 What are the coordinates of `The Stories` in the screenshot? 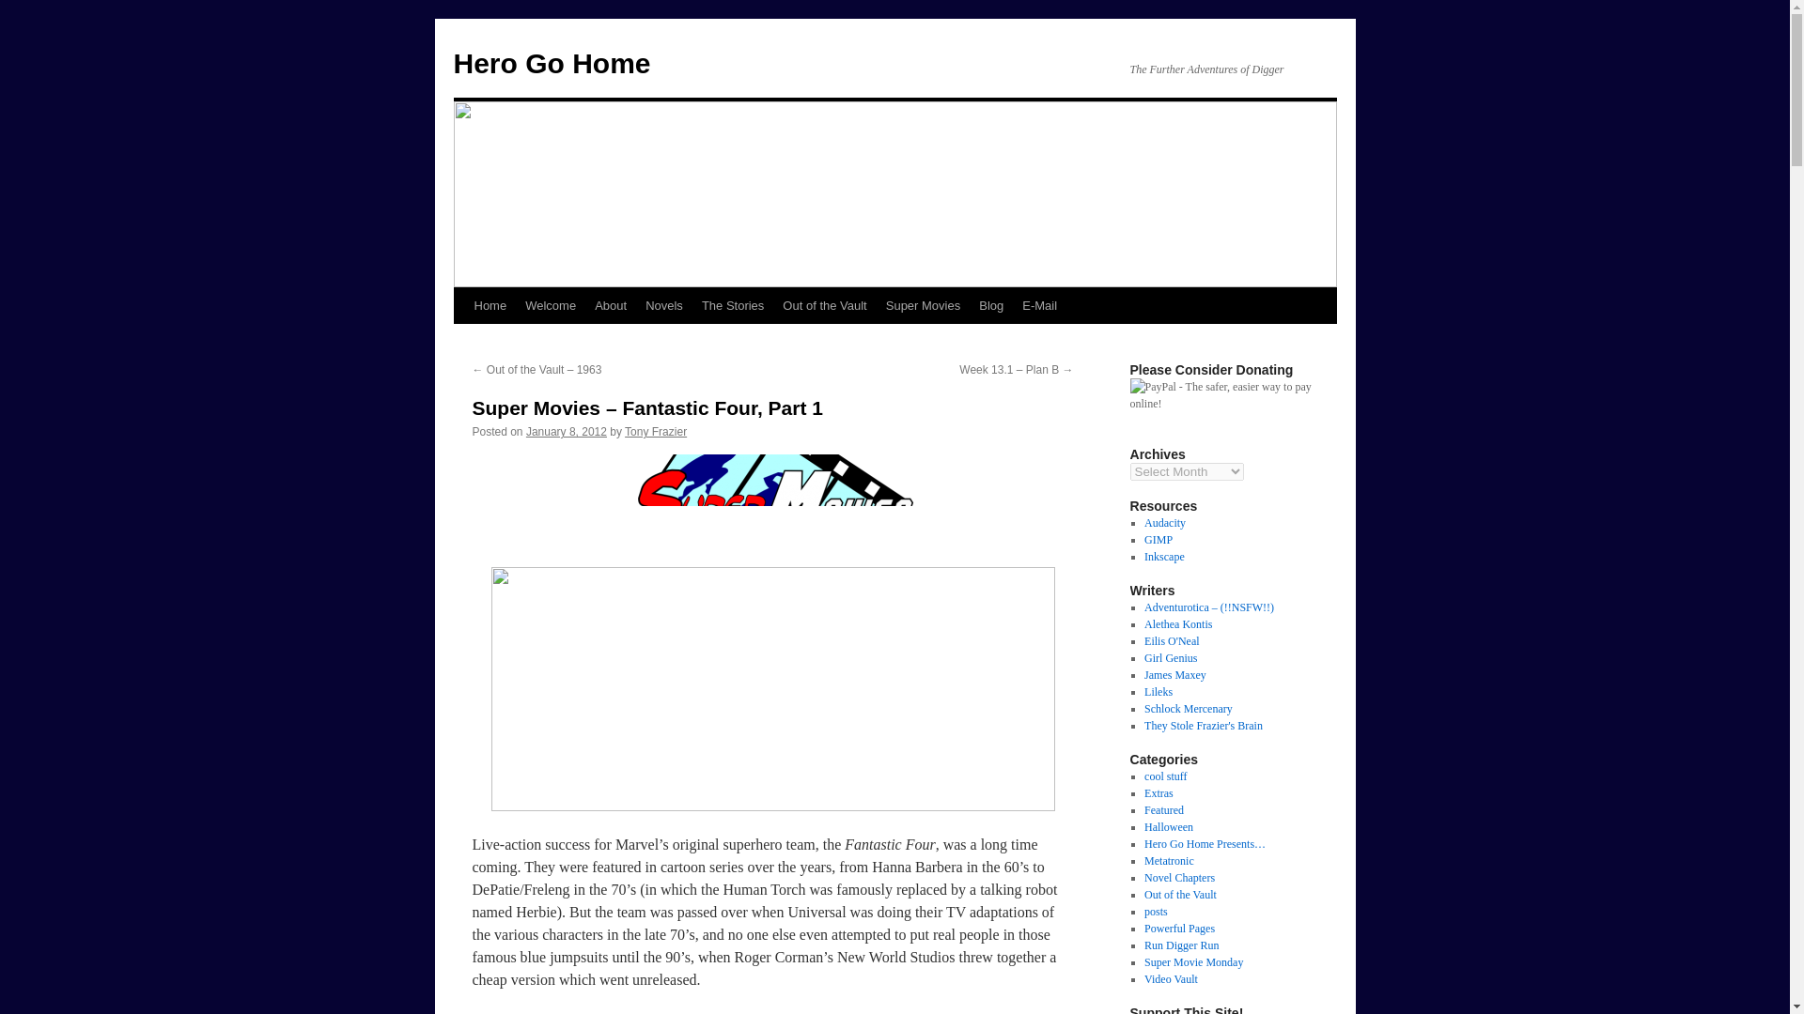 It's located at (733, 305).